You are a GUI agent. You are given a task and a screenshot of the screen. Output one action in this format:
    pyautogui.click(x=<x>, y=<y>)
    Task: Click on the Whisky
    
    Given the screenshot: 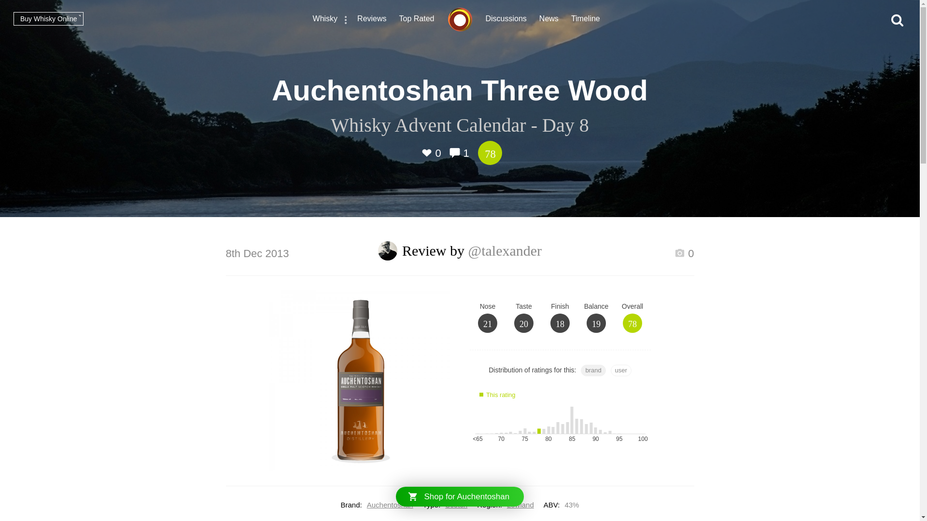 What is the action you would take?
    pyautogui.click(x=325, y=20)
    